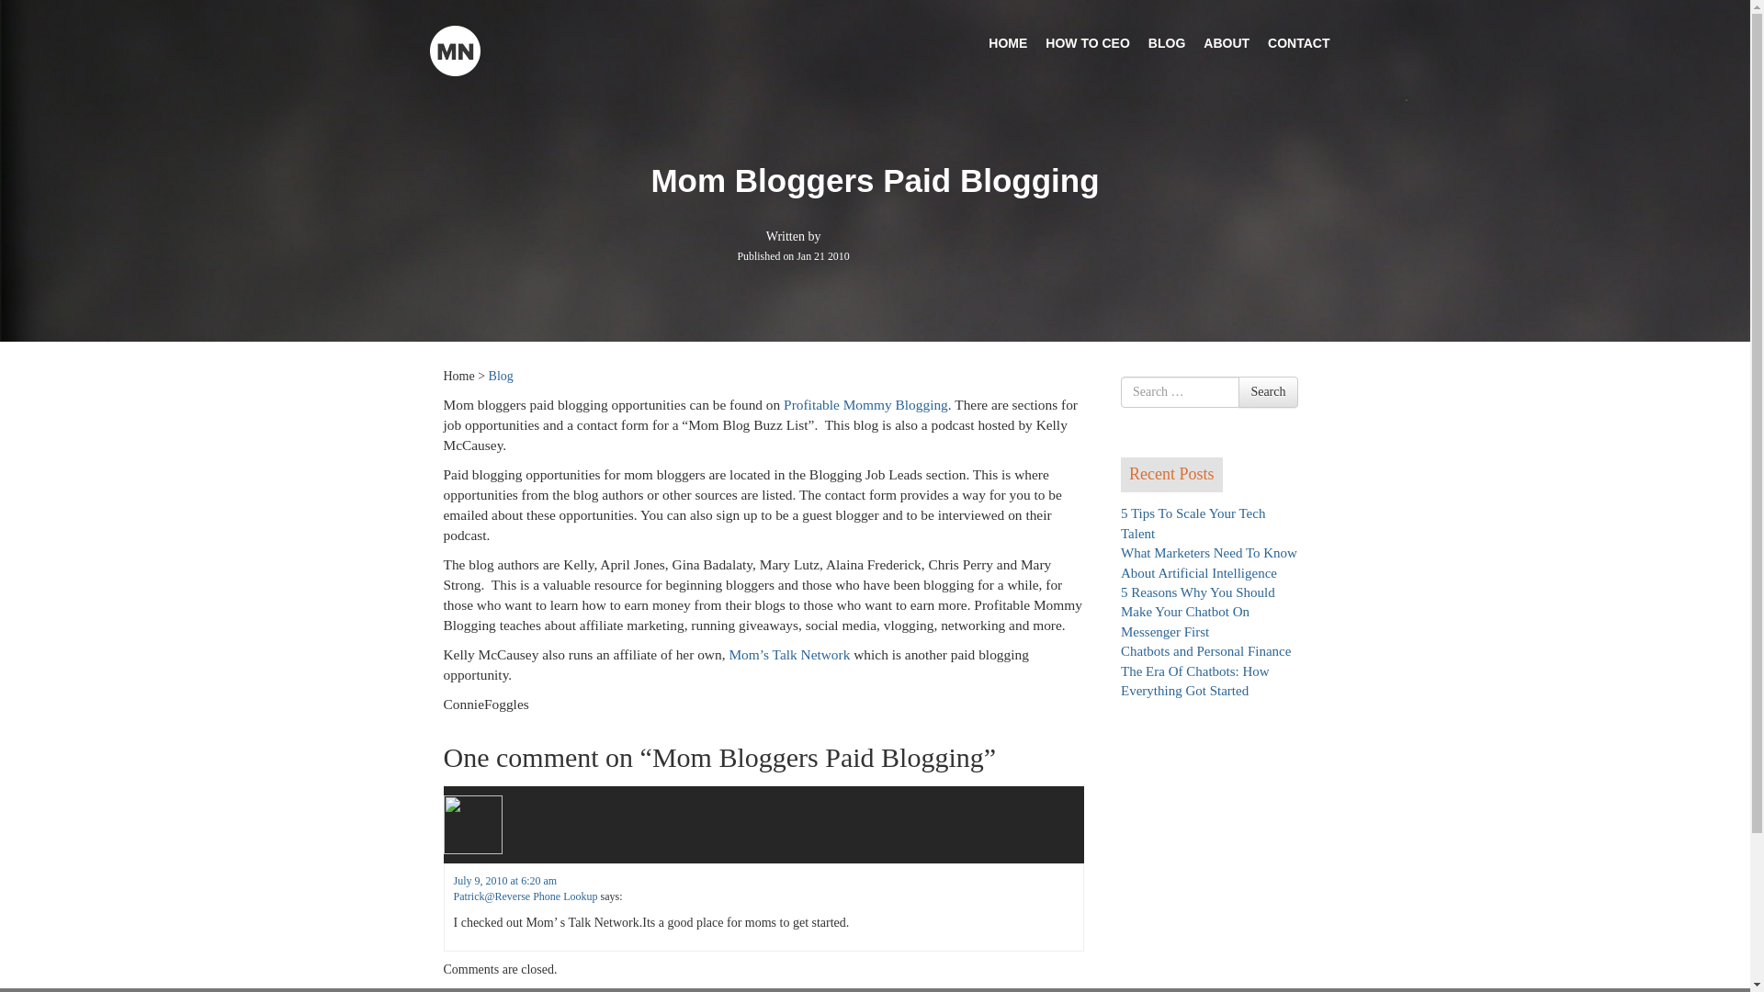 Image resolution: width=1764 pixels, height=992 pixels. What do you see at coordinates (1299, 42) in the screenshot?
I see `CONTACT` at bounding box center [1299, 42].